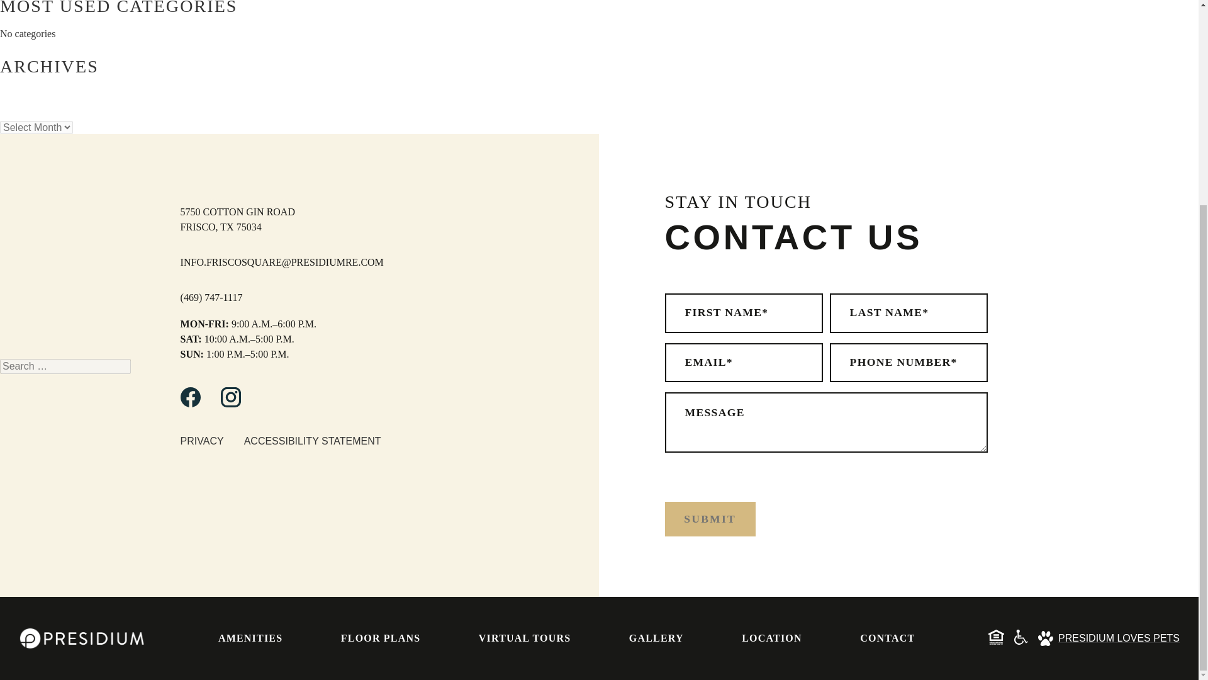  What do you see at coordinates (190, 404) in the screenshot?
I see `facebook` at bounding box center [190, 404].